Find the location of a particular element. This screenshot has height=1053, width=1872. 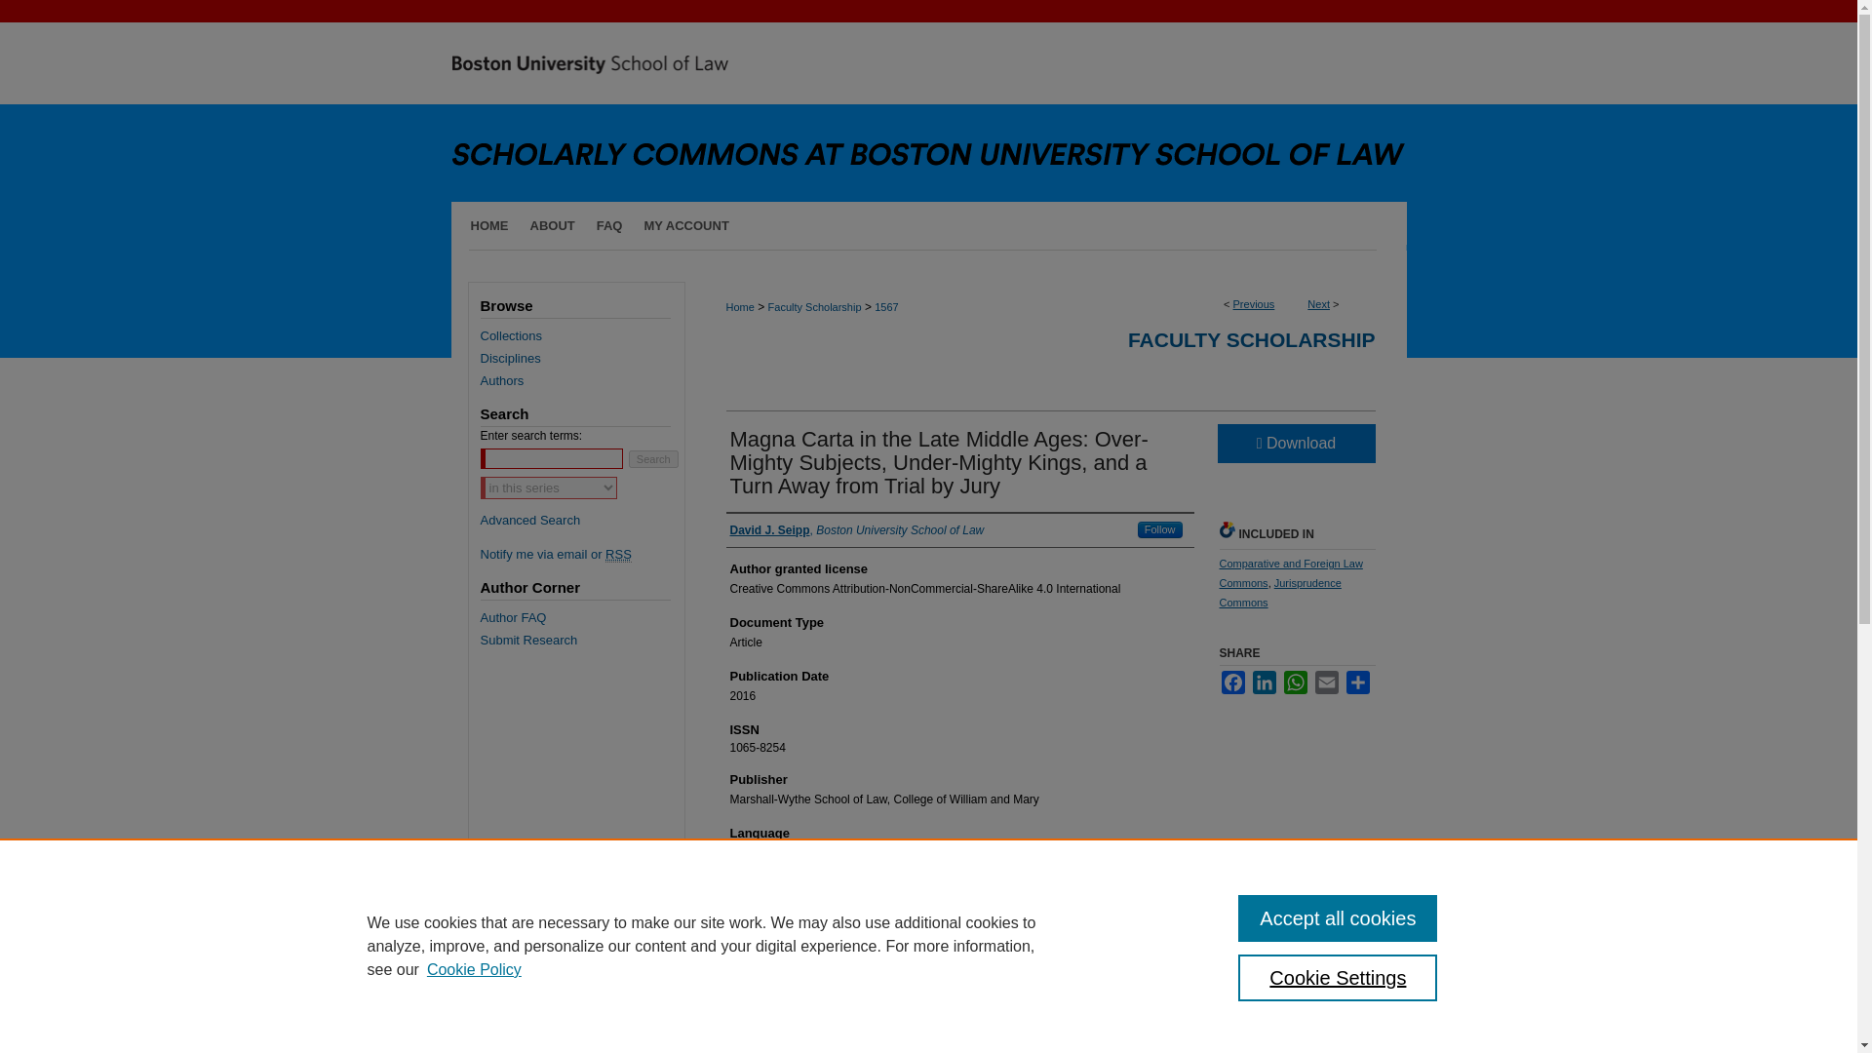

Search is located at coordinates (653, 458).